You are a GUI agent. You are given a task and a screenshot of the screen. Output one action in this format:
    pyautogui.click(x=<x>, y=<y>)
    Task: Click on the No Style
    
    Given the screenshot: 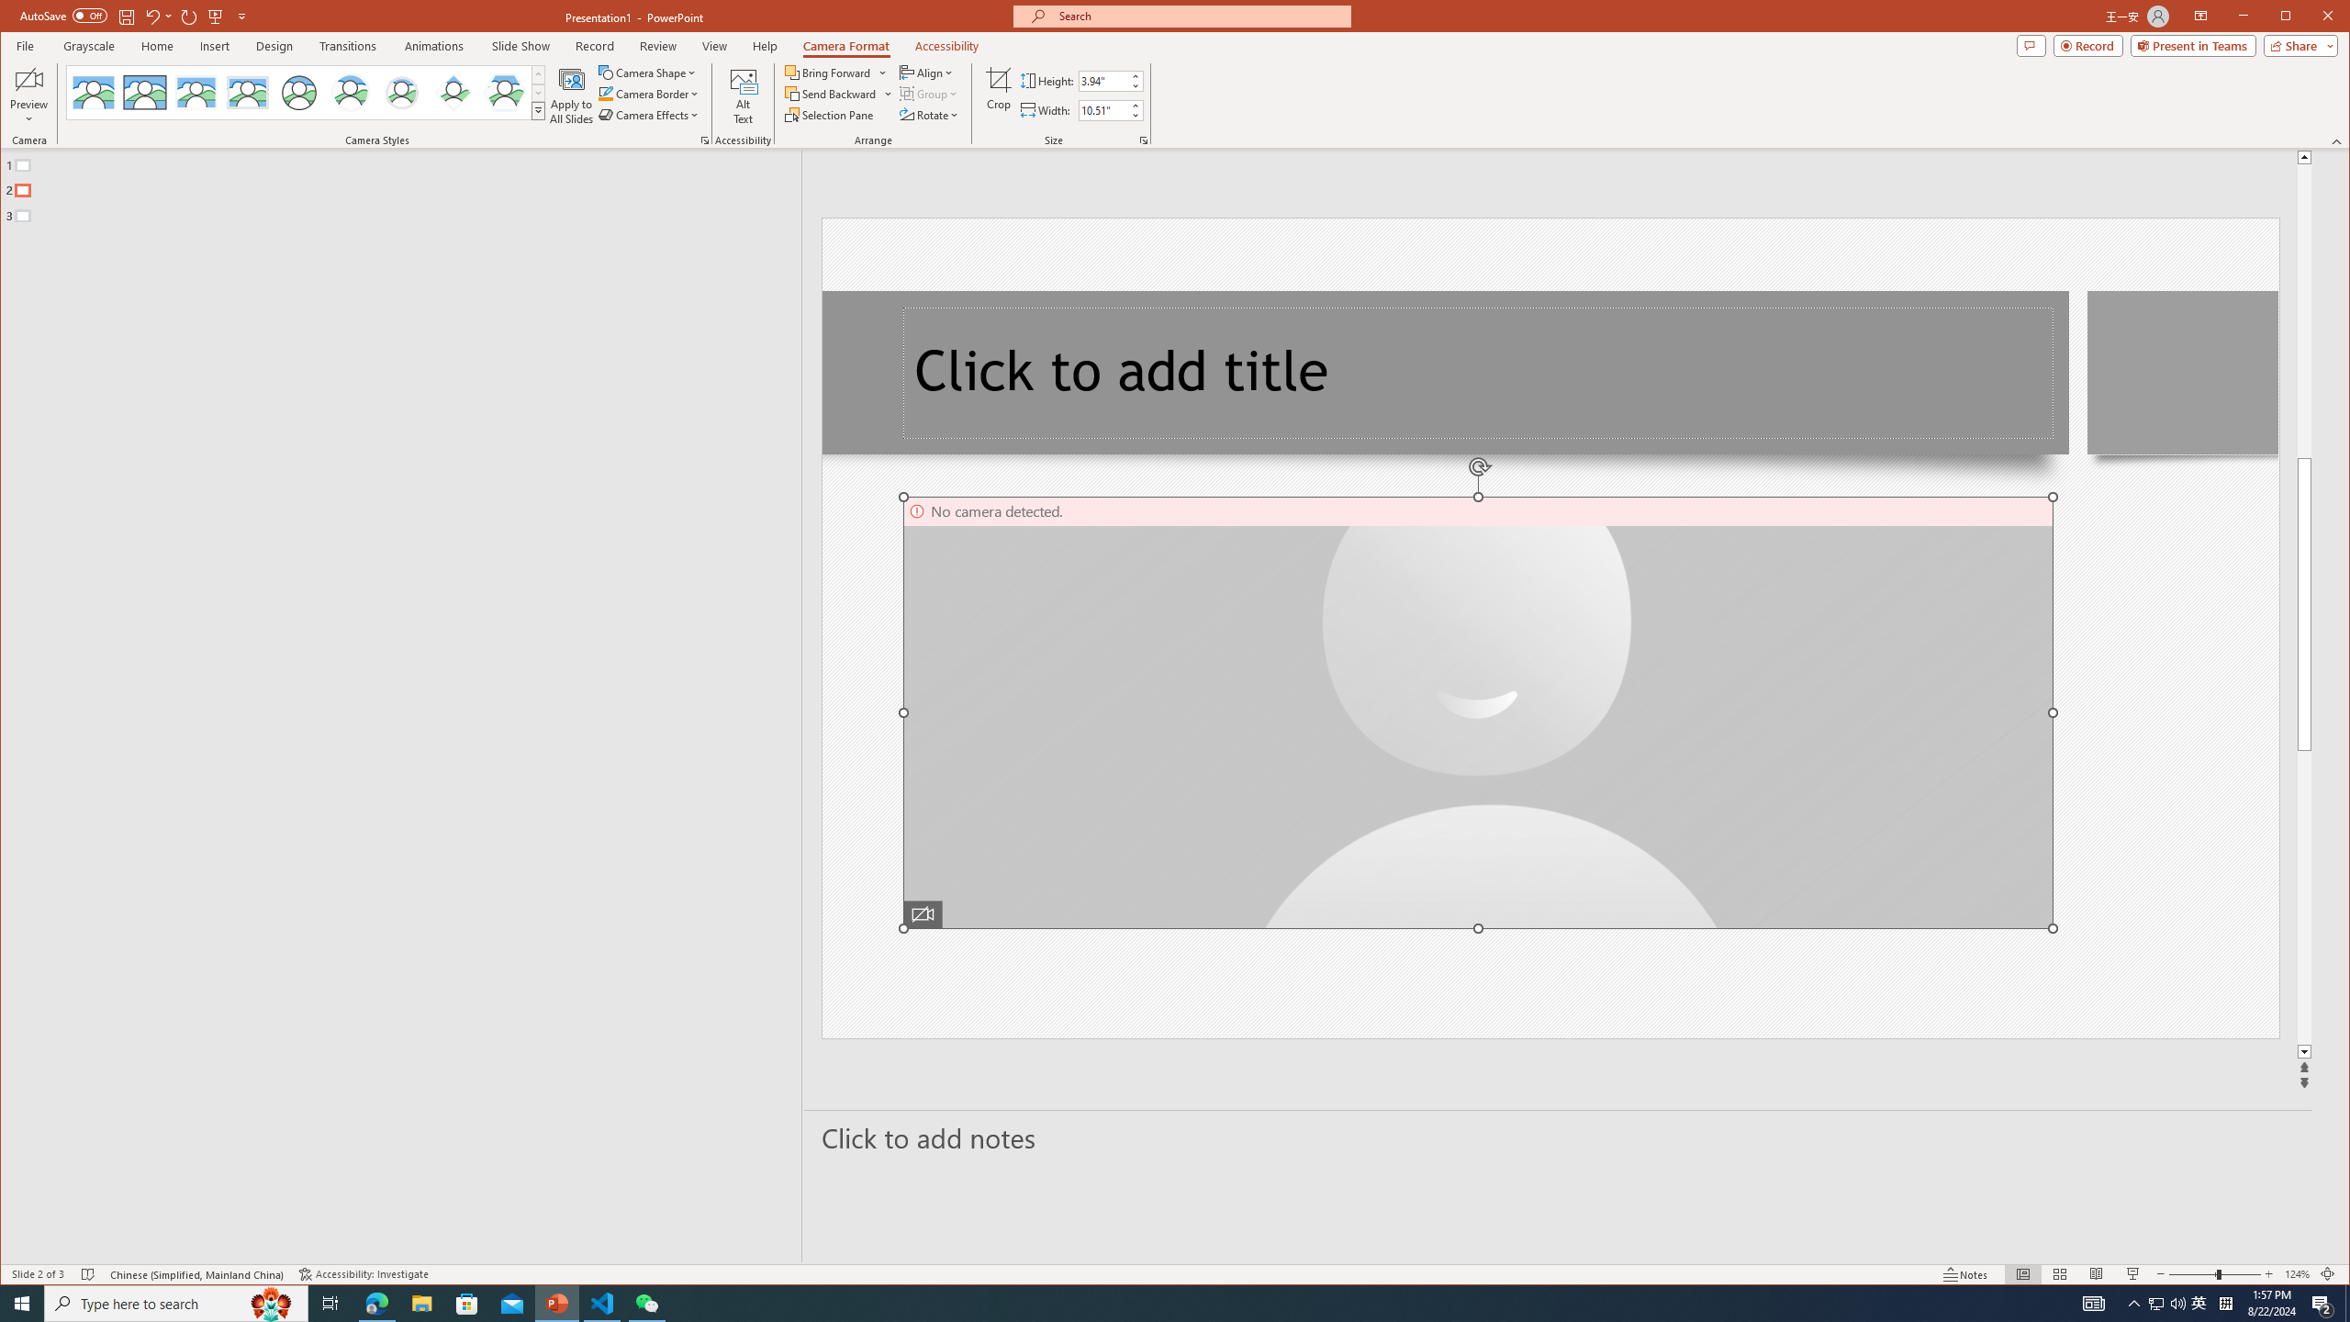 What is the action you would take?
    pyautogui.click(x=94, y=93)
    